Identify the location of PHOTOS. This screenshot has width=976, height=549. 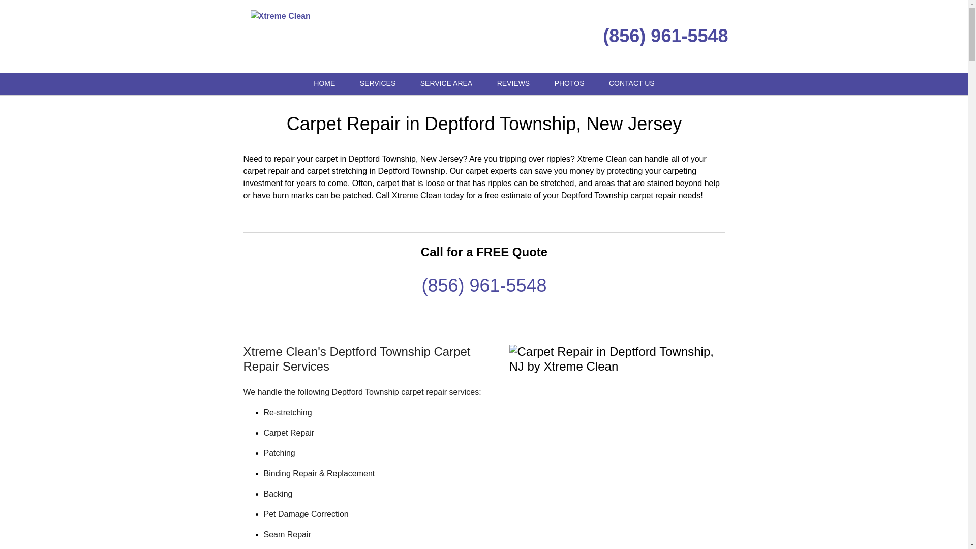
(569, 83).